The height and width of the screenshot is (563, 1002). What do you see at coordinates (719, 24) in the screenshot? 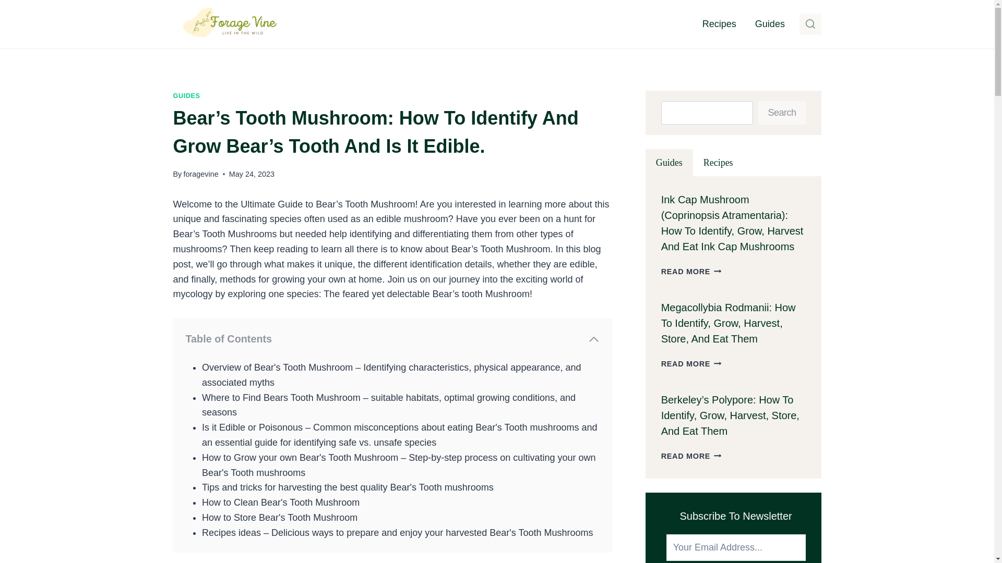
I see `Recipes` at bounding box center [719, 24].